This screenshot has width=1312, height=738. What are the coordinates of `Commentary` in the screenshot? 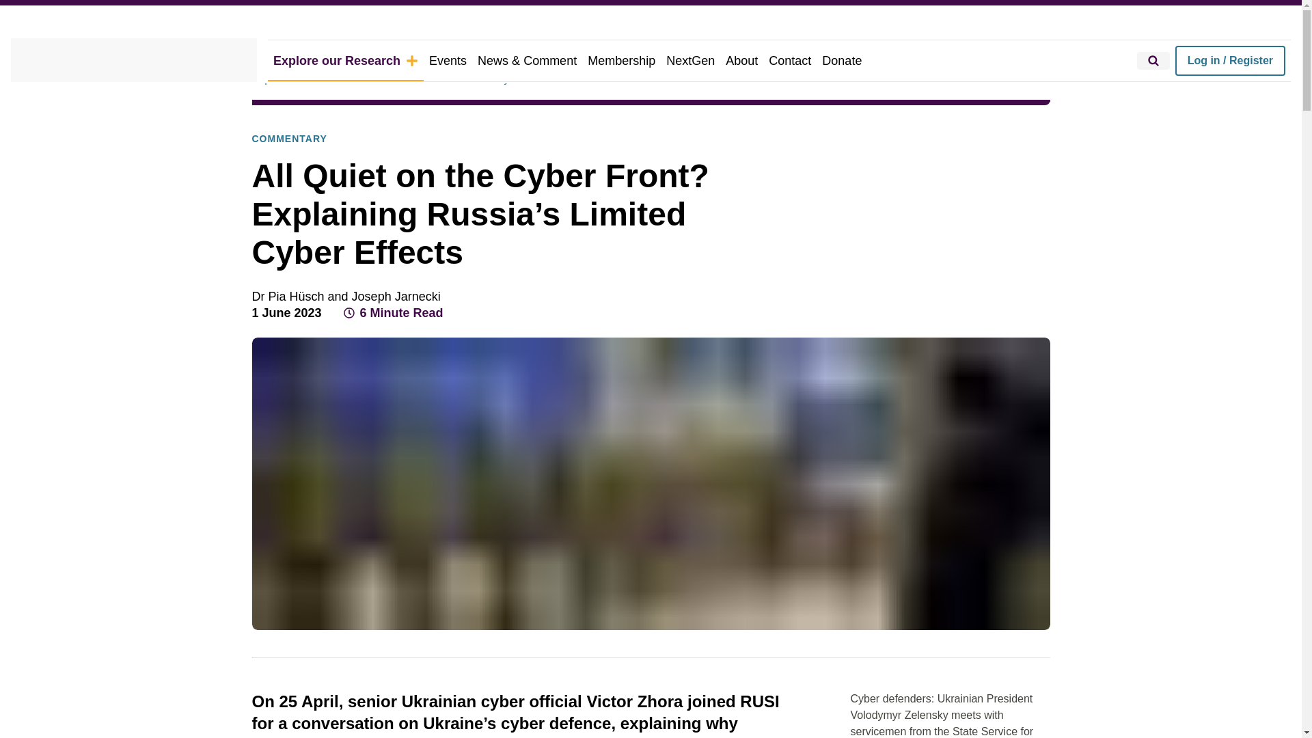 It's located at (478, 79).